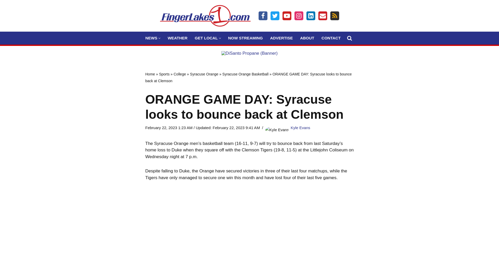  What do you see at coordinates (275, 16) in the screenshot?
I see `Twitter` at bounding box center [275, 16].